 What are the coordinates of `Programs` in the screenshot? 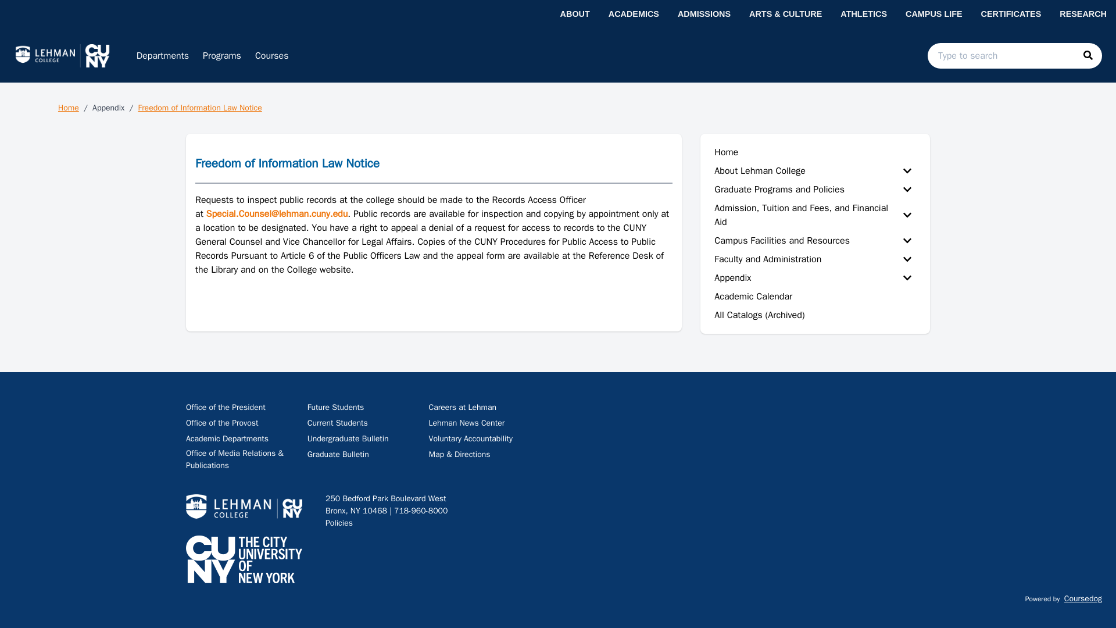 It's located at (222, 55).